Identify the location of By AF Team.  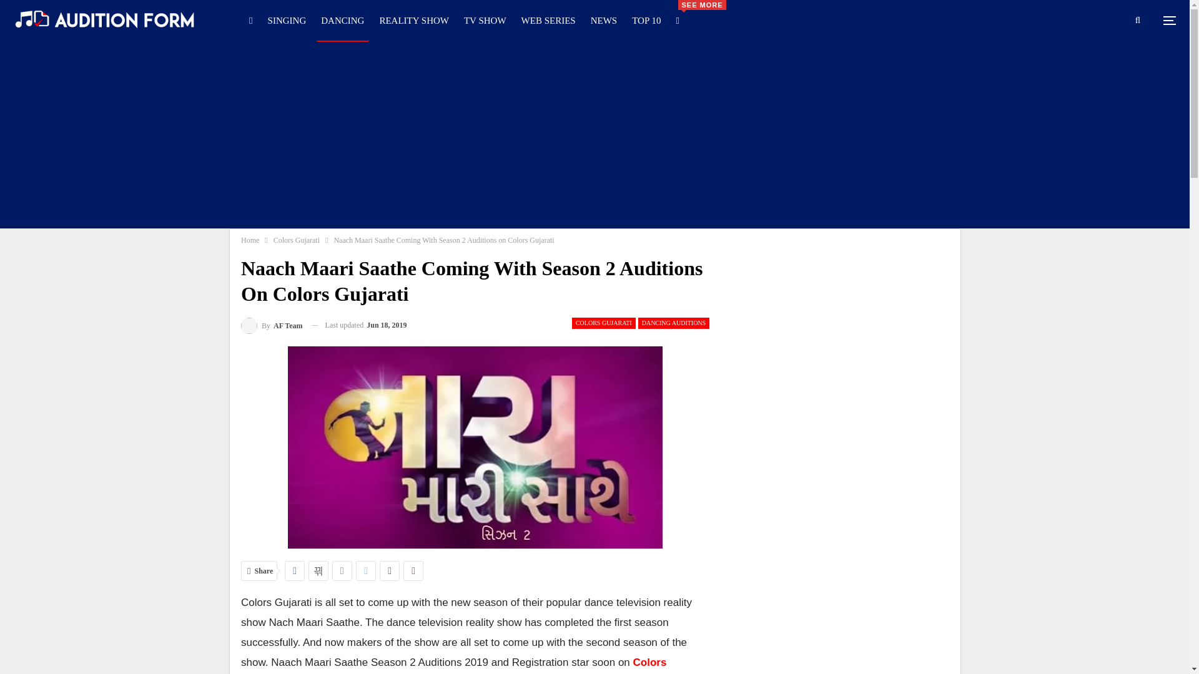
(272, 325).